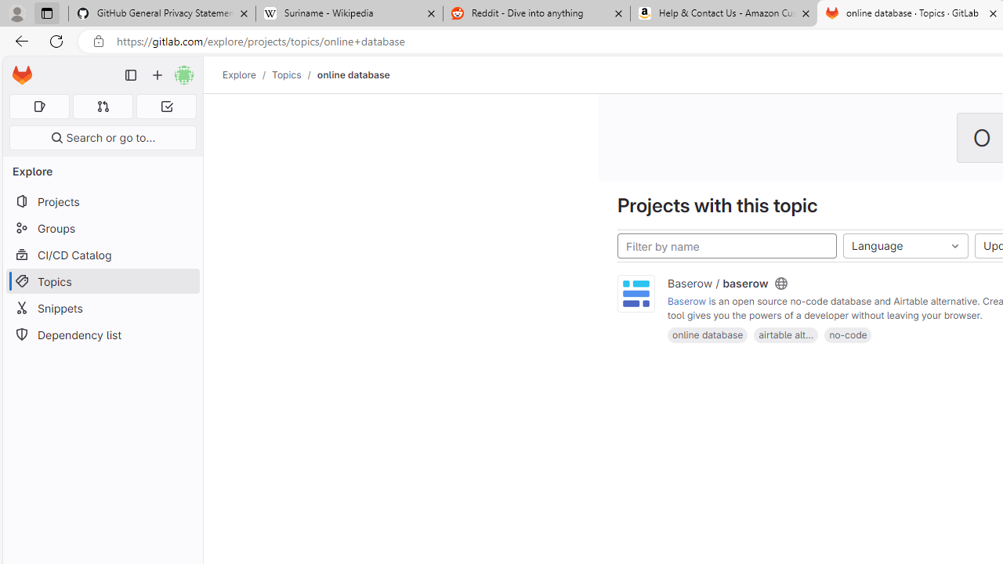 This screenshot has width=1003, height=564. I want to click on Snippets, so click(102, 308).